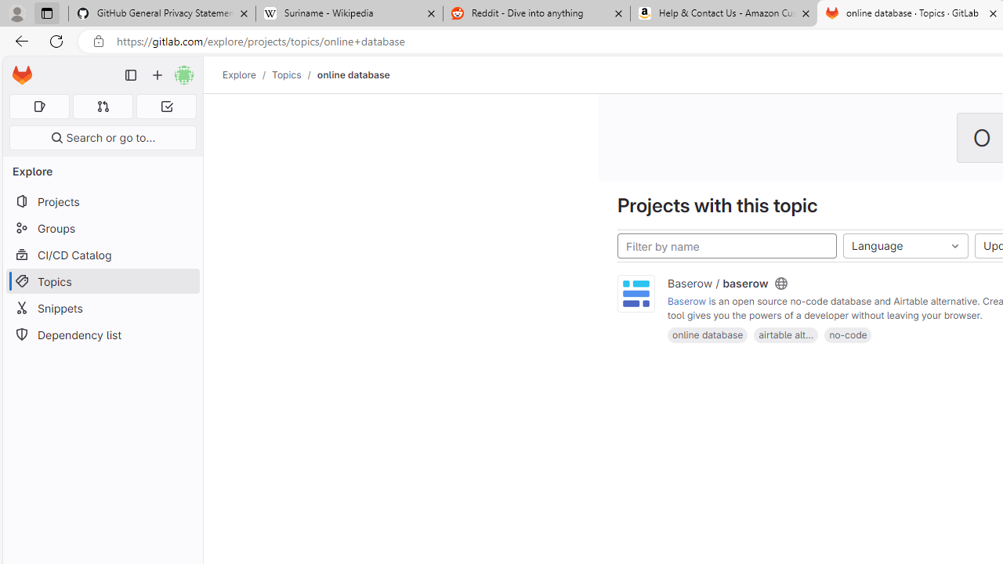 This screenshot has width=1003, height=564. I want to click on Snippets, so click(102, 308).